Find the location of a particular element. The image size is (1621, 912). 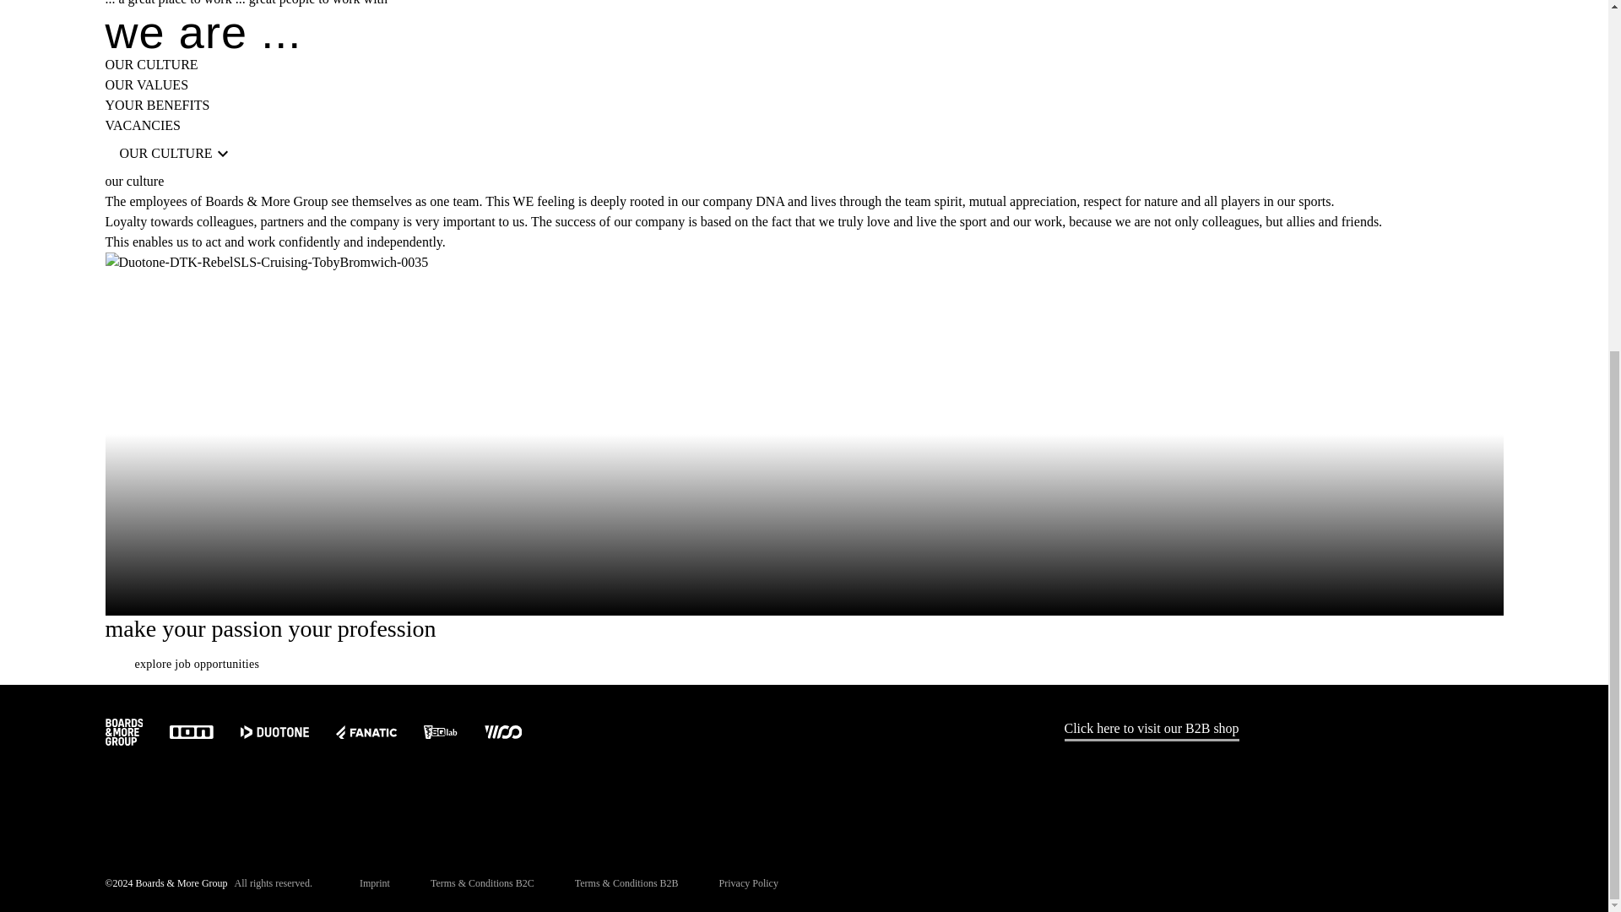

Click here to visit our B2B shop is located at coordinates (1150, 730).